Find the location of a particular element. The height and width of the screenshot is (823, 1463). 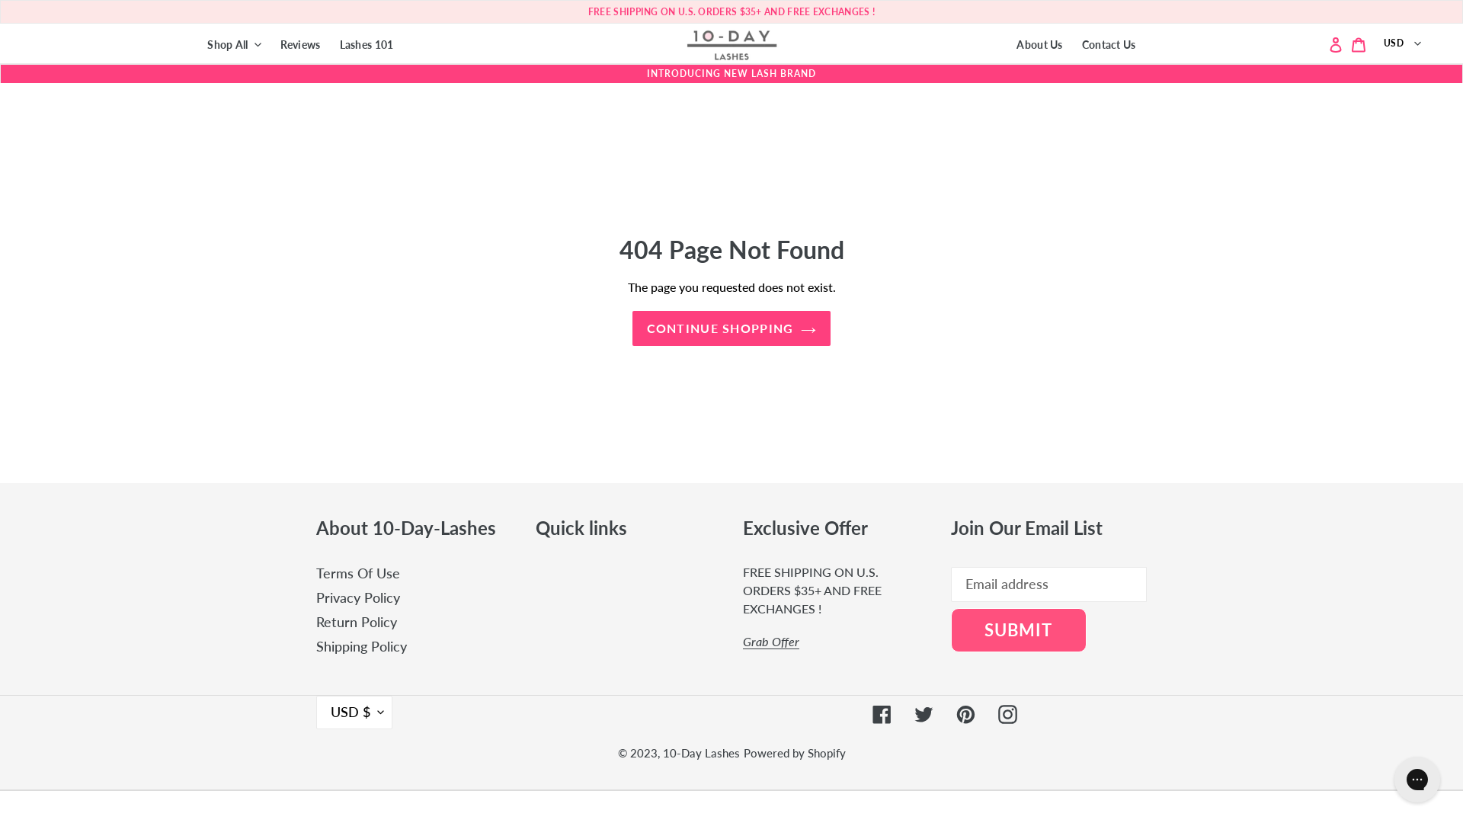

Gorgias live chat messenger is located at coordinates (1417, 780).